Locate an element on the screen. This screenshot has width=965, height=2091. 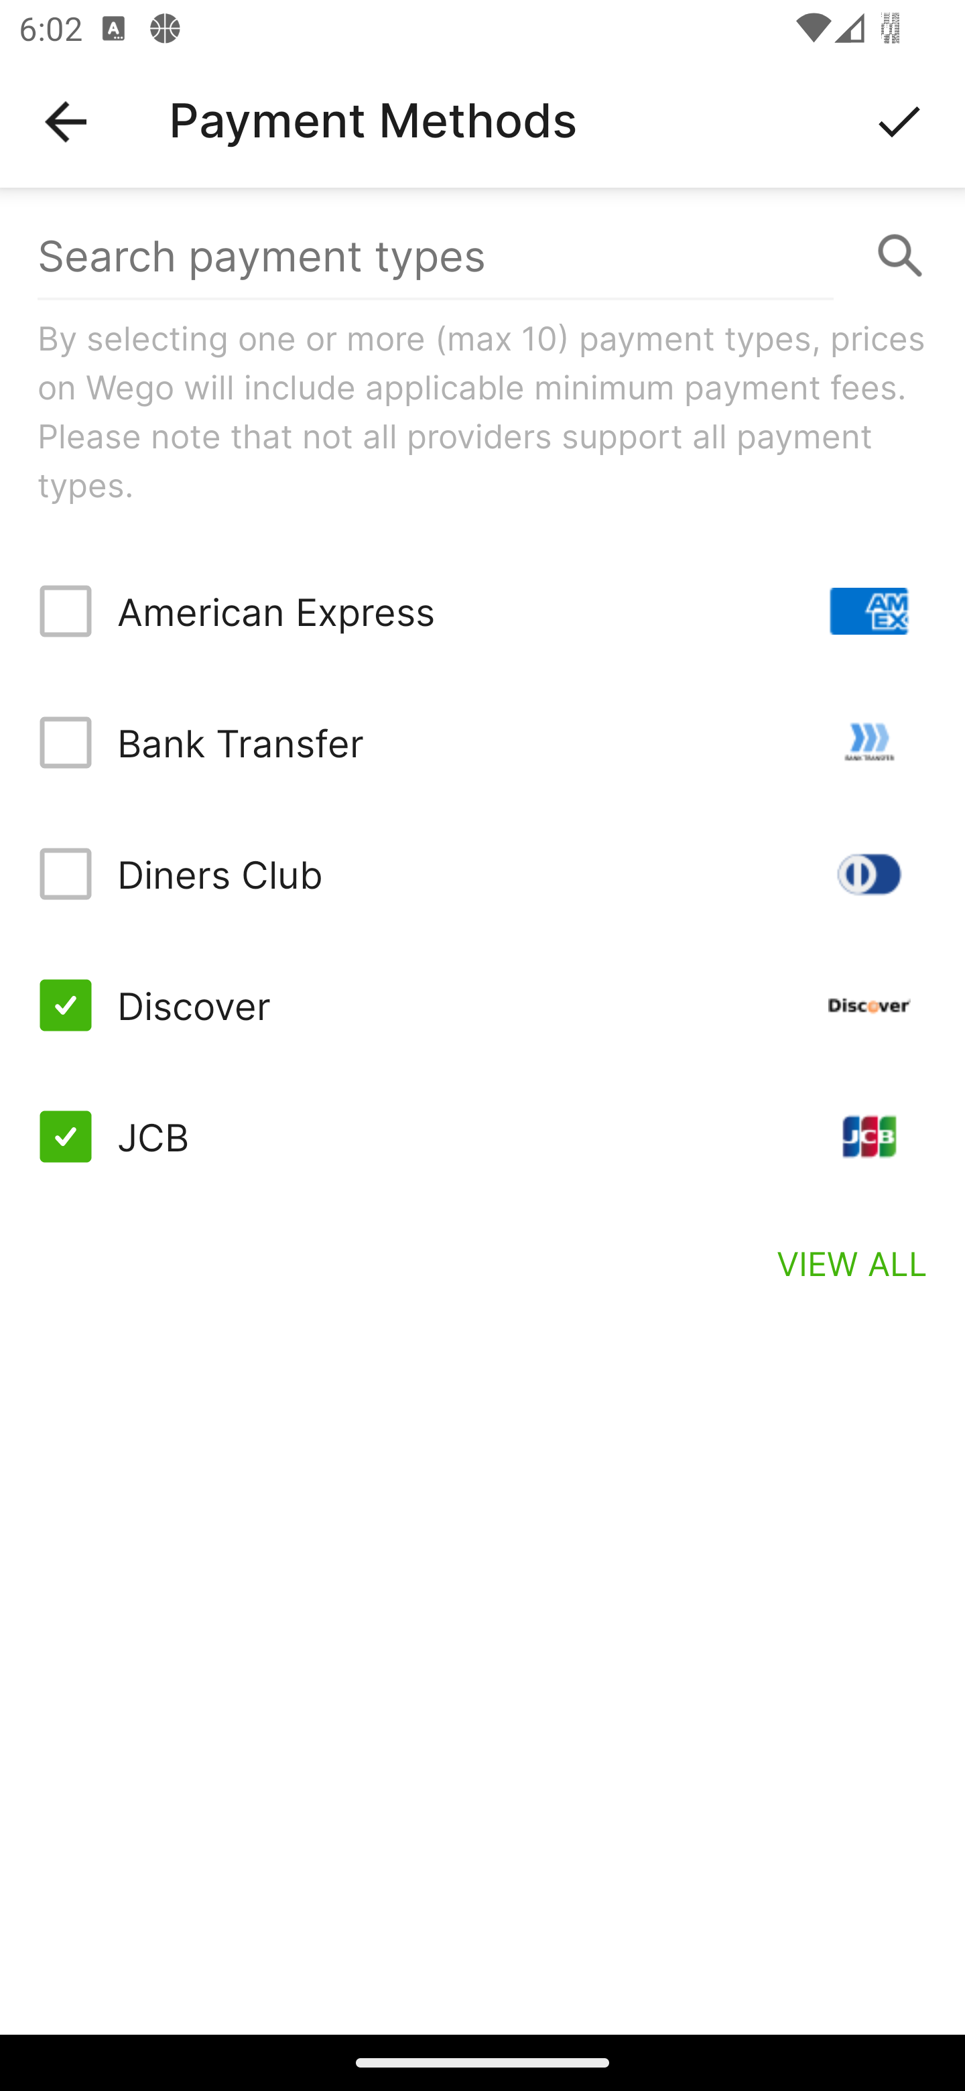
JCB is located at coordinates (482, 1136).